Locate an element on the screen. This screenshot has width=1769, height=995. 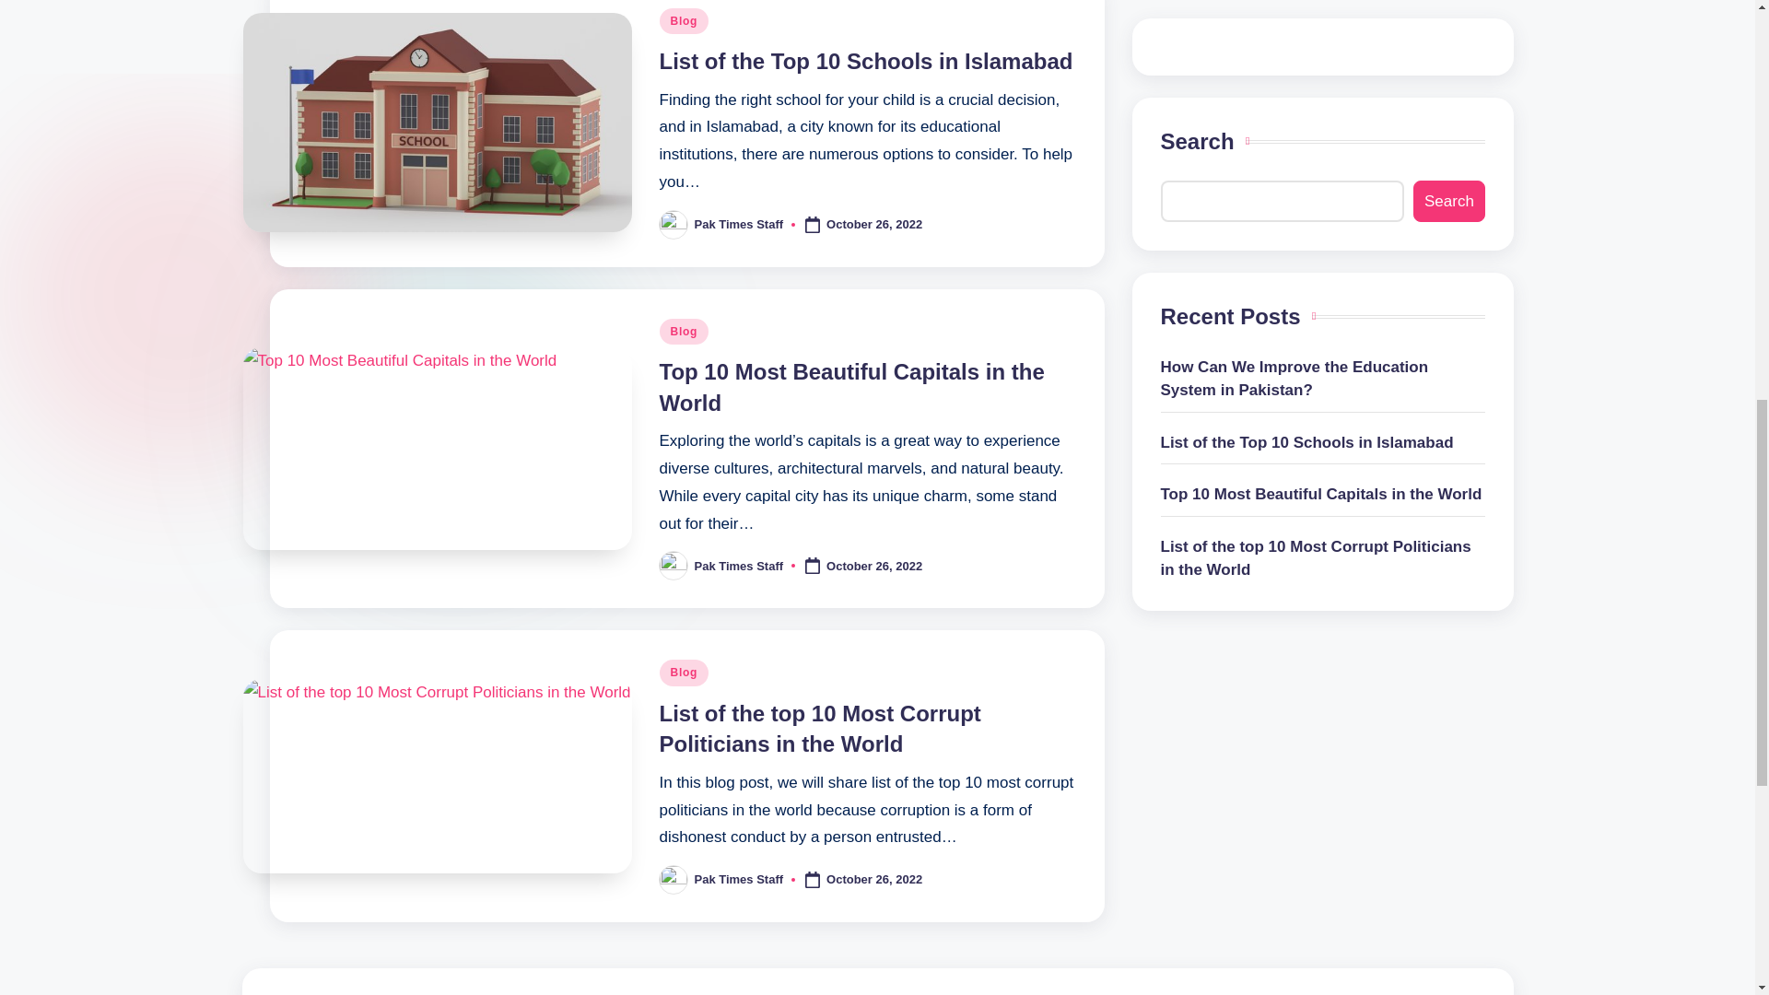
Top 10 Most Beautiful Capitals in the World is located at coordinates (852, 387).